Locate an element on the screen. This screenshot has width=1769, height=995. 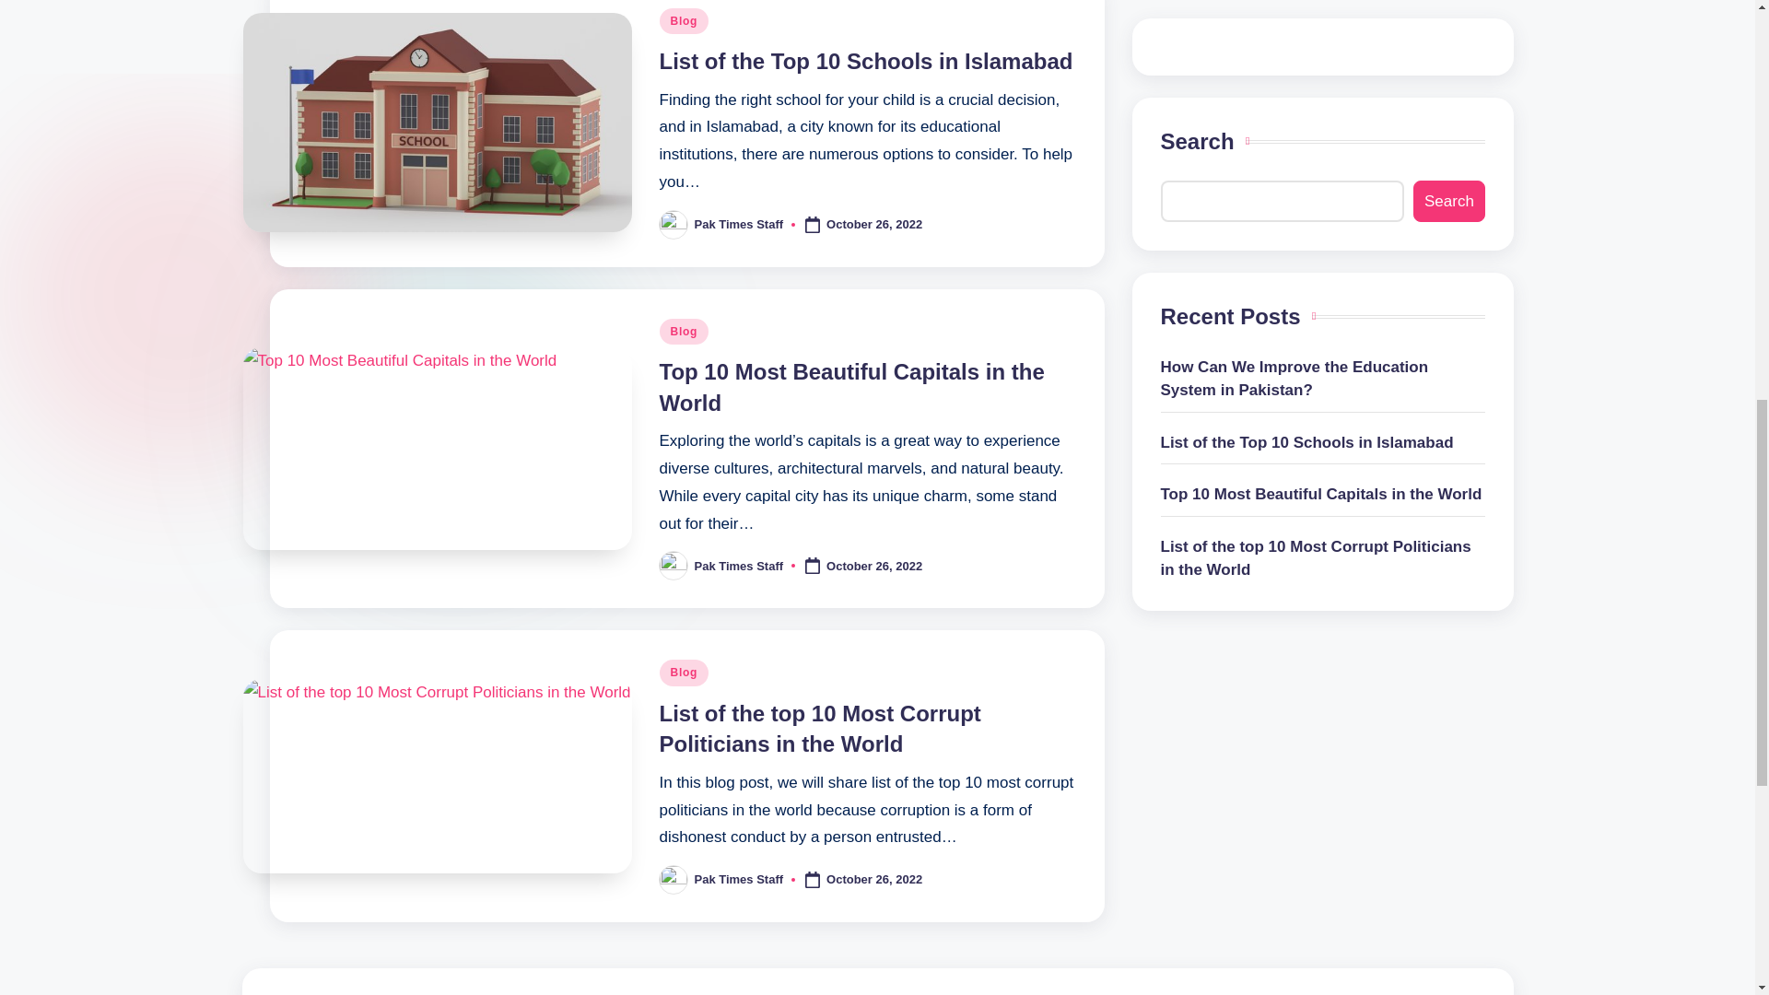
Top 10 Most Beautiful Capitals in the World is located at coordinates (852, 387).